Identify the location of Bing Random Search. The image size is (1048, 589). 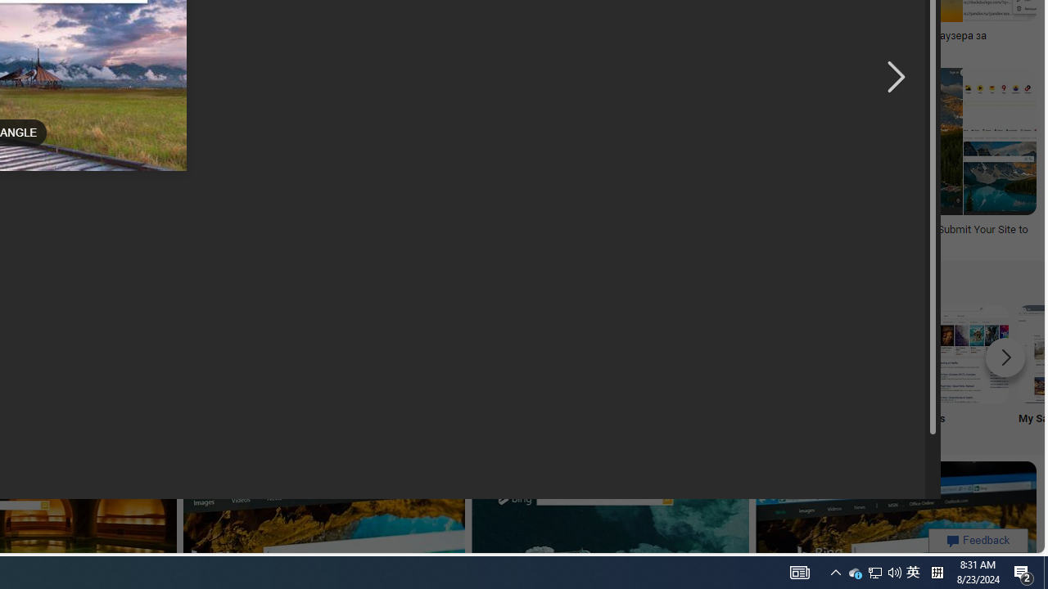
(95, 353).